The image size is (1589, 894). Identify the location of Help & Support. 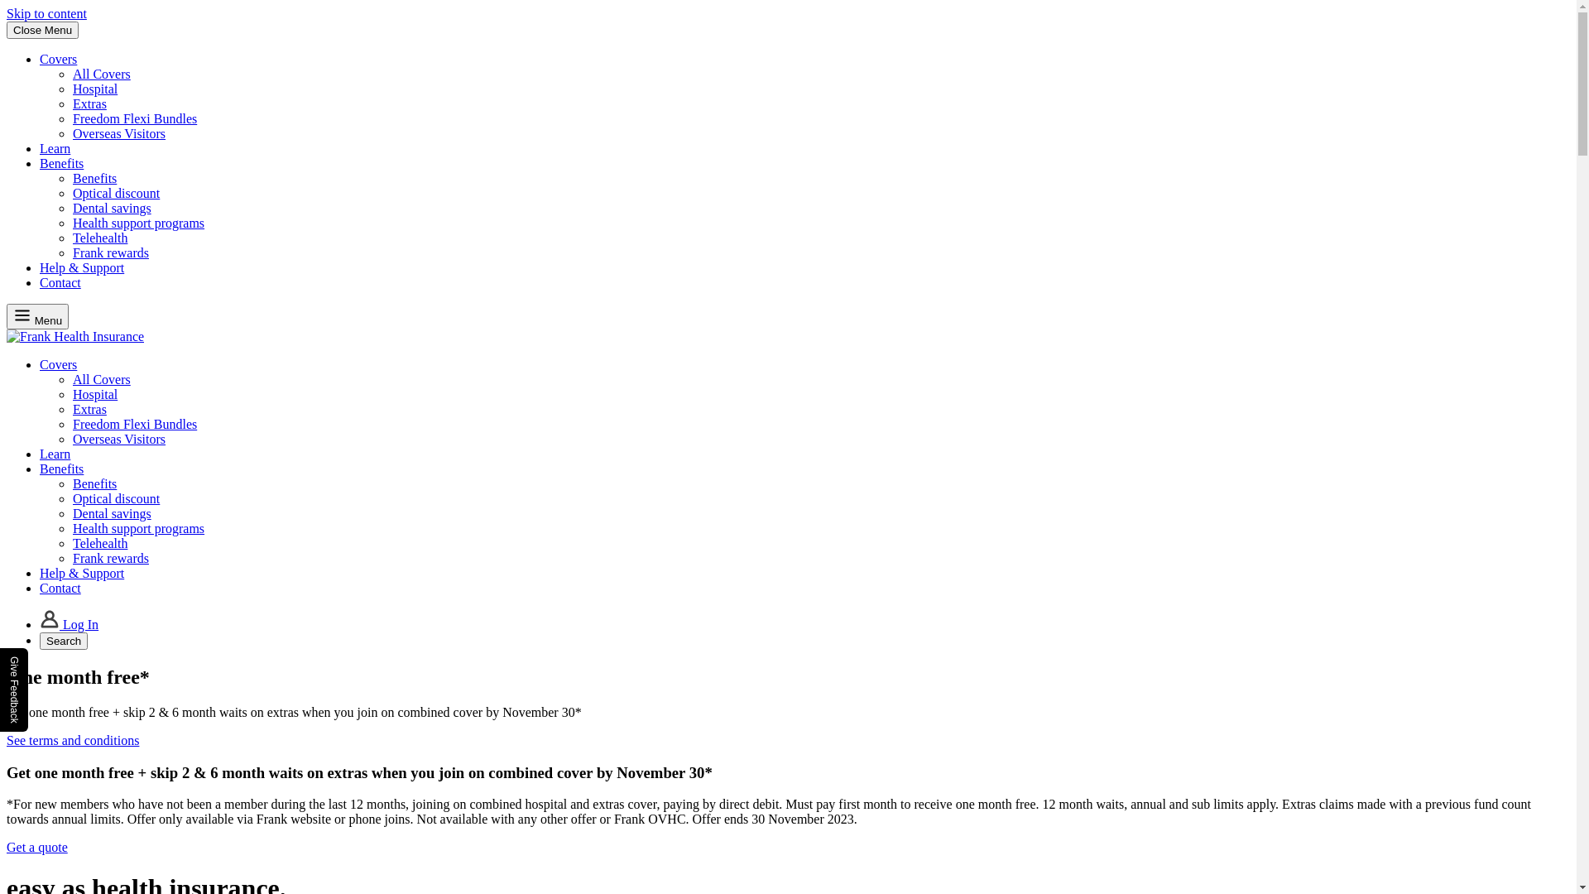
(82, 268).